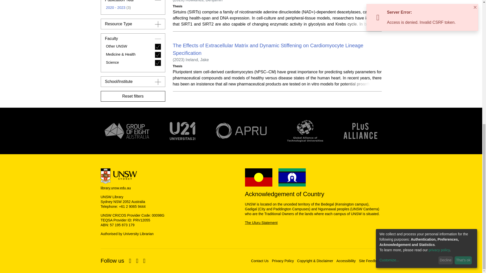  Describe the element at coordinates (133, 40) in the screenshot. I see `Reset filters` at that location.